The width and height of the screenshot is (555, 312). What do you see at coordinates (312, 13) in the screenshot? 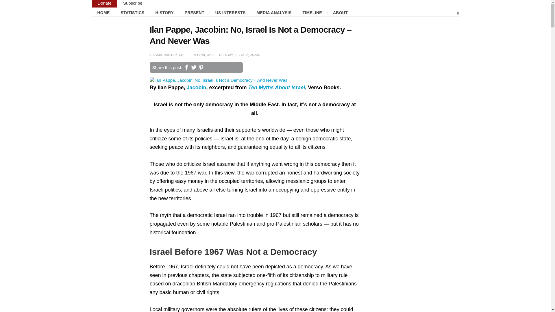
I see `TIMELINE` at bounding box center [312, 13].